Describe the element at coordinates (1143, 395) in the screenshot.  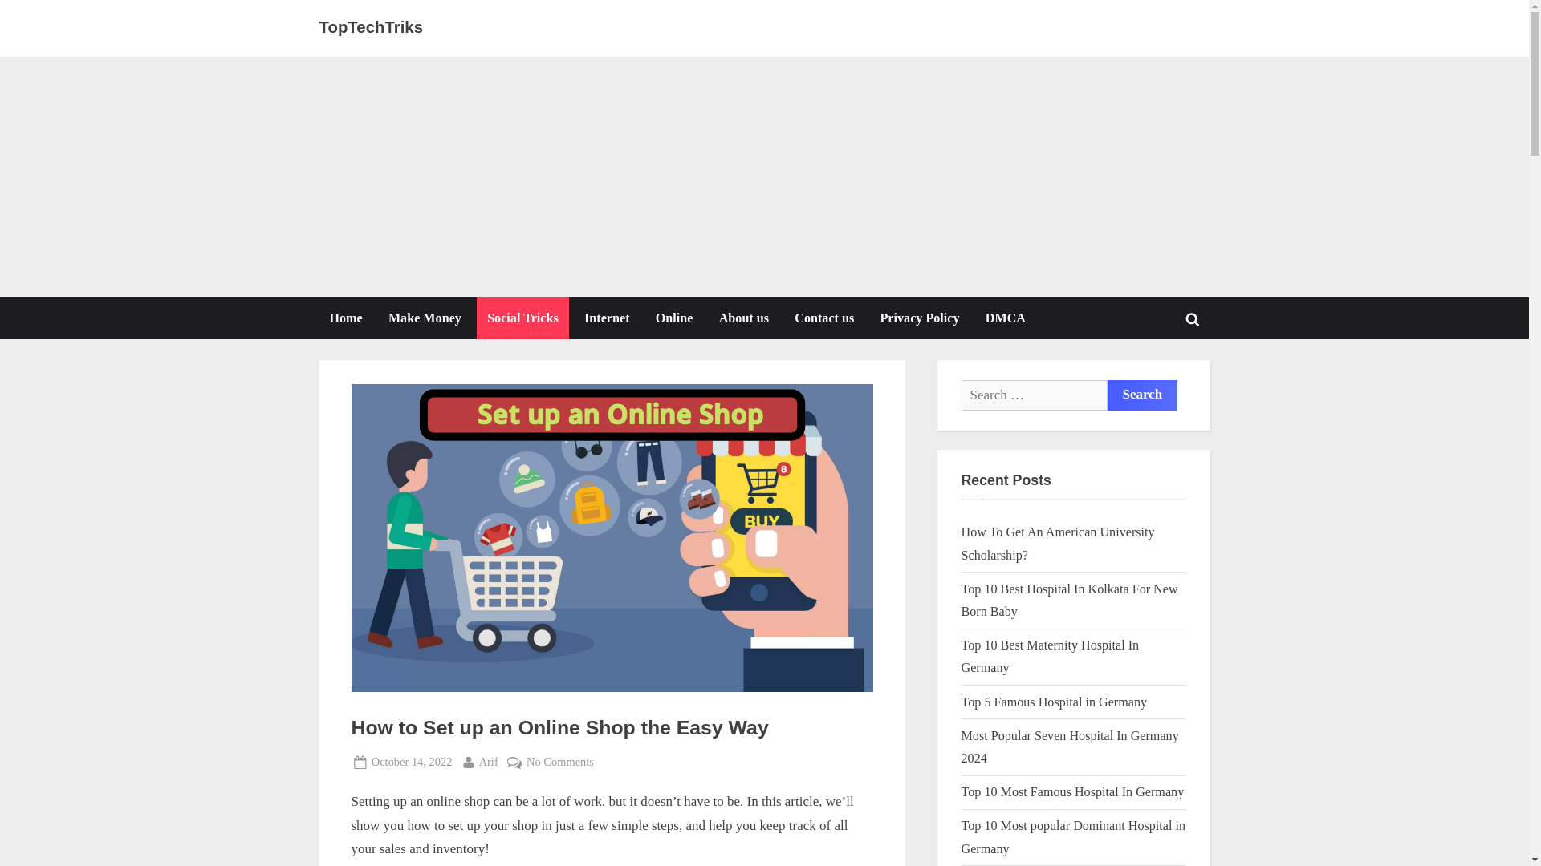
I see `DMCA` at that location.